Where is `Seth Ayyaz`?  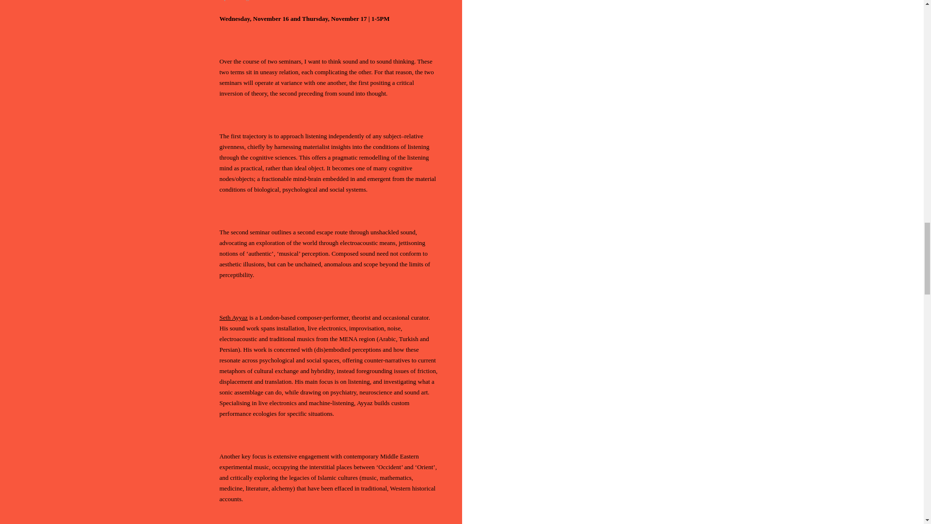 Seth Ayyaz is located at coordinates (233, 317).